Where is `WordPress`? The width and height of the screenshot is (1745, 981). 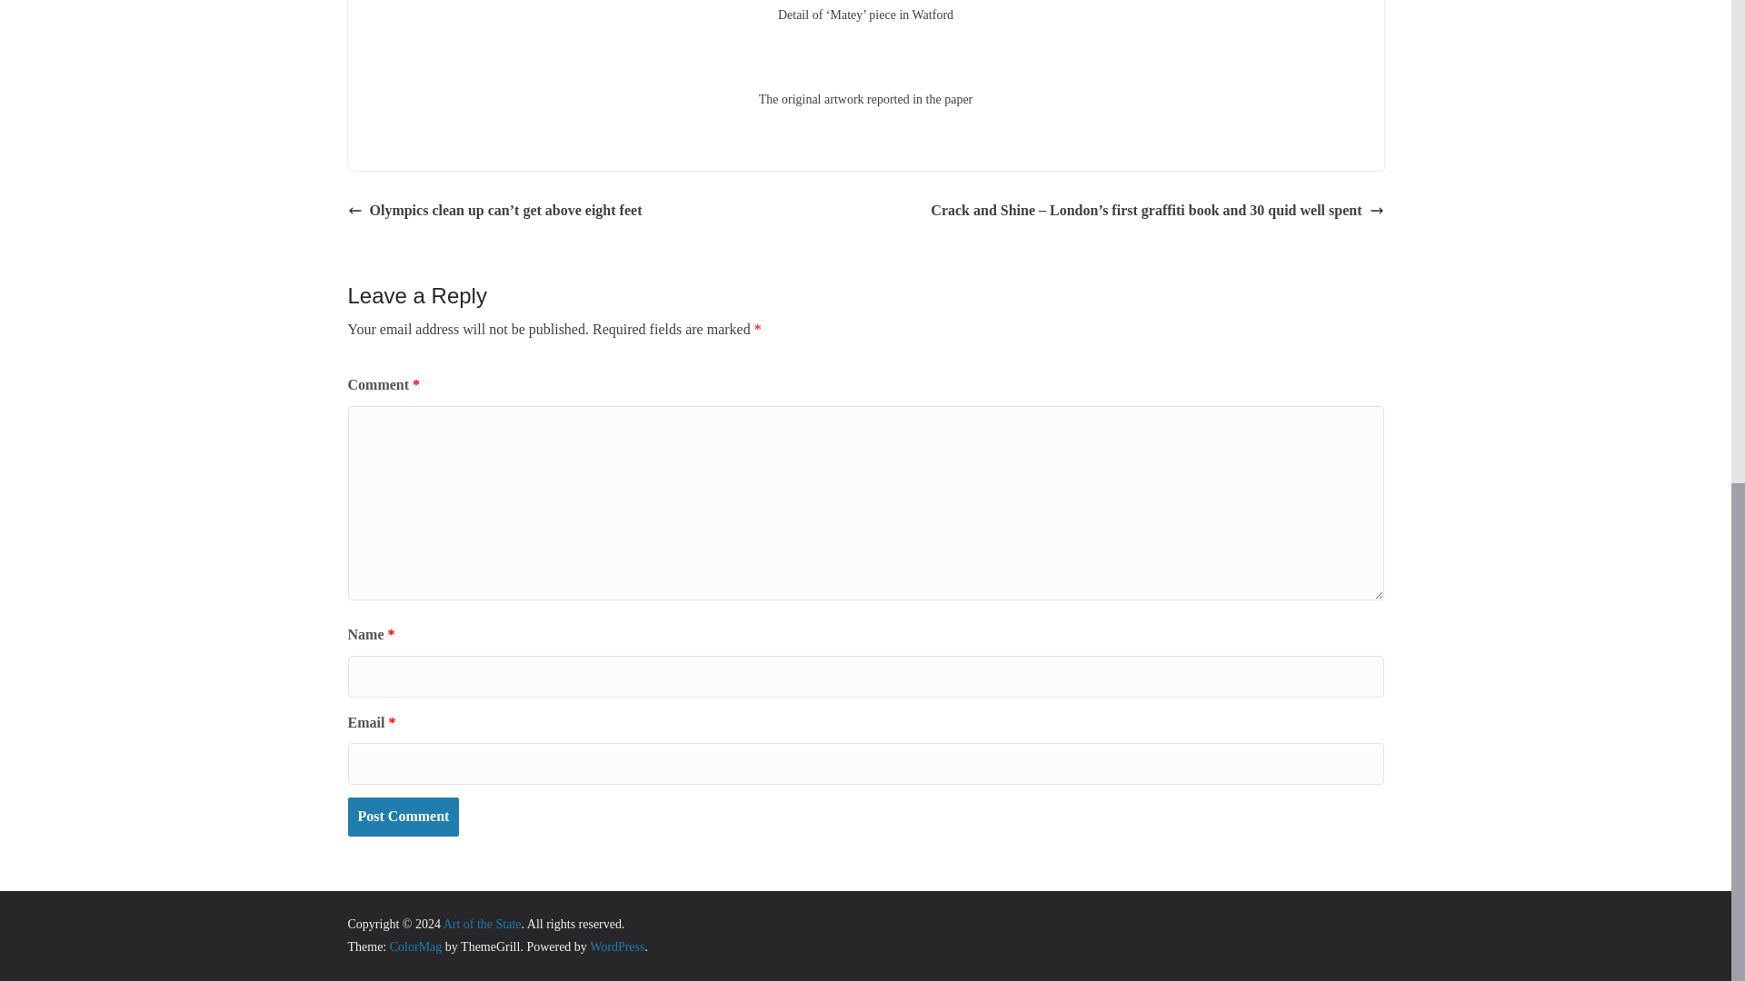
WordPress is located at coordinates (616, 946).